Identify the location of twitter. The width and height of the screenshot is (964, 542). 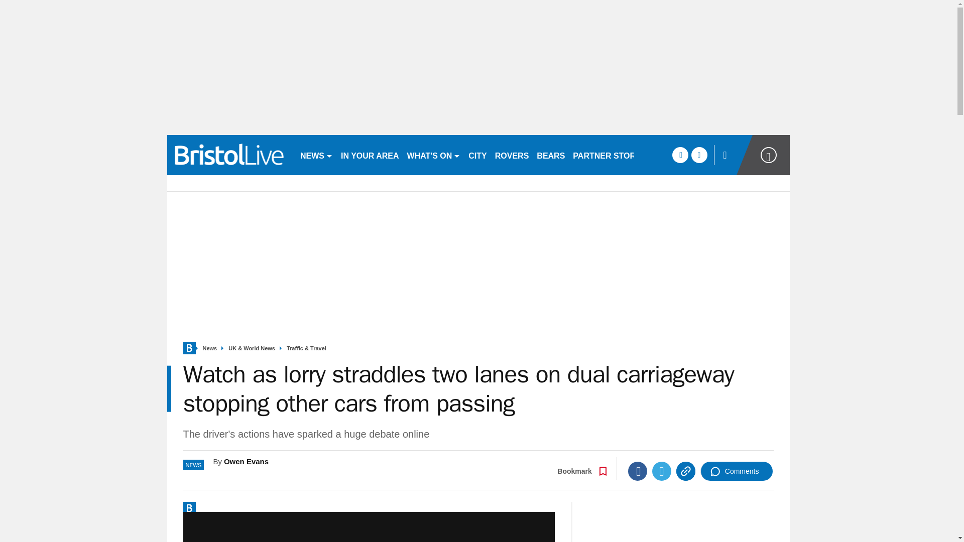
(699, 155).